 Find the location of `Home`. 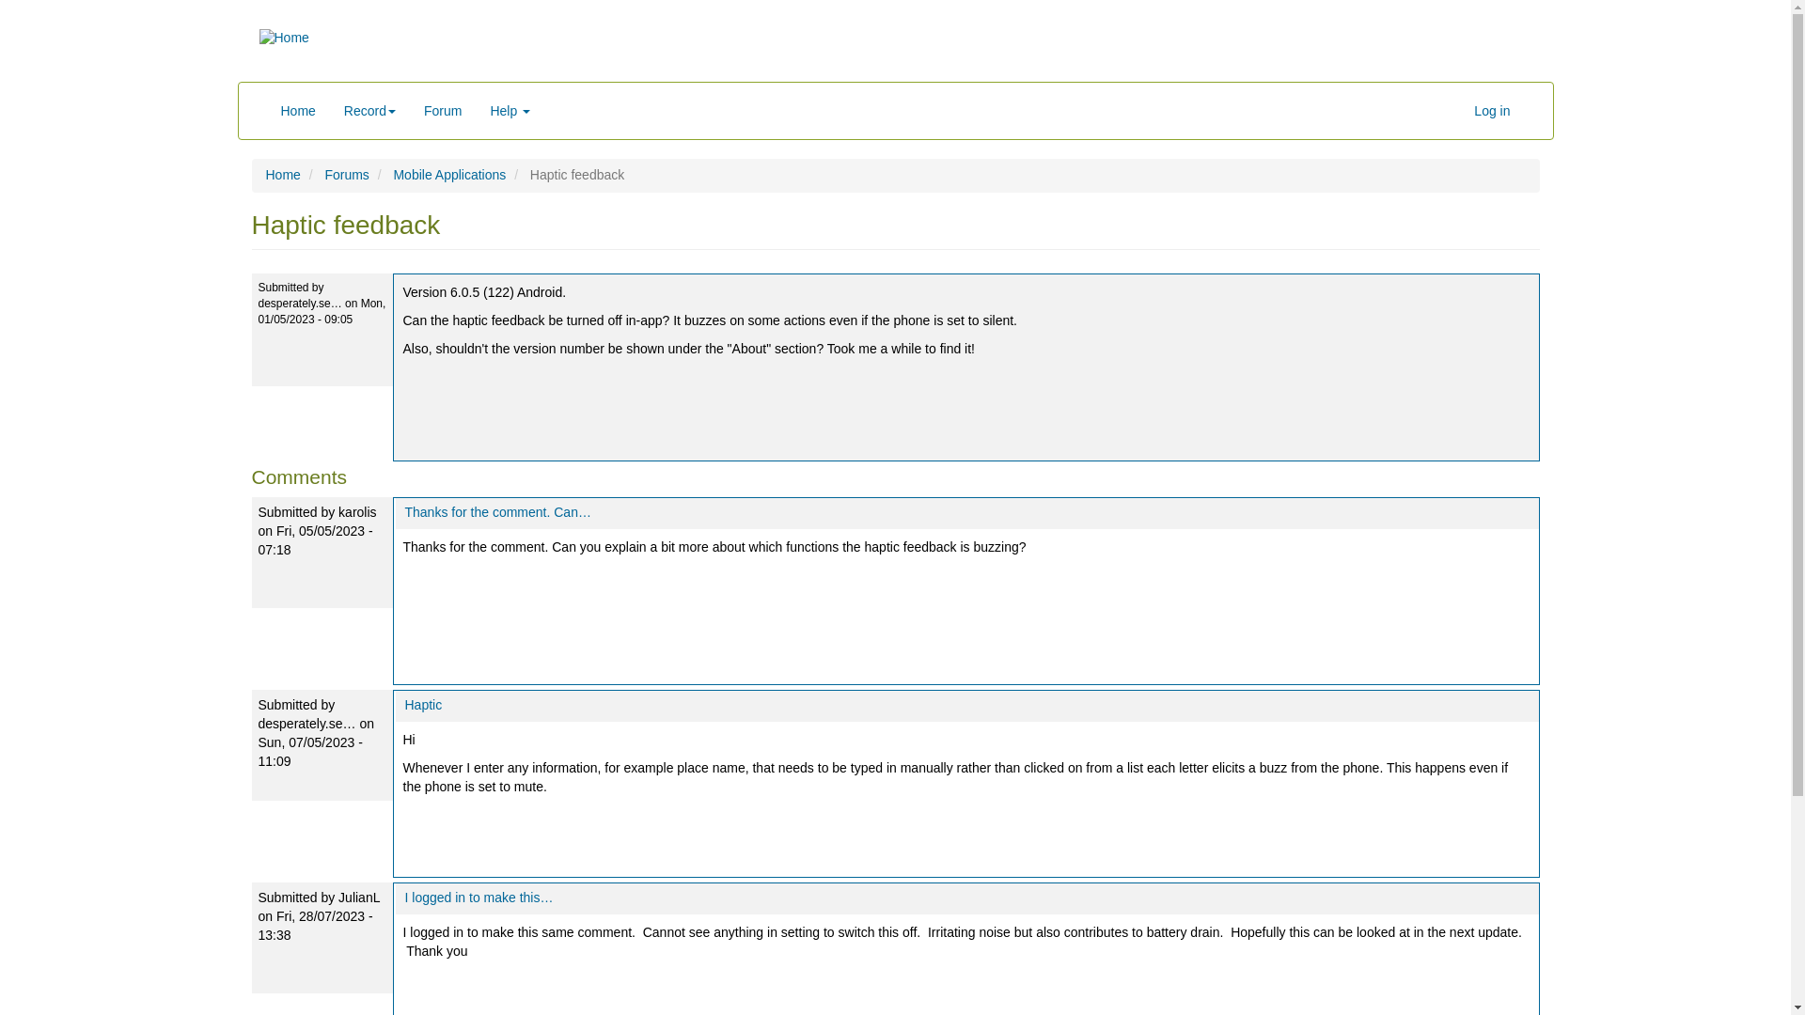

Home is located at coordinates (299, 110).